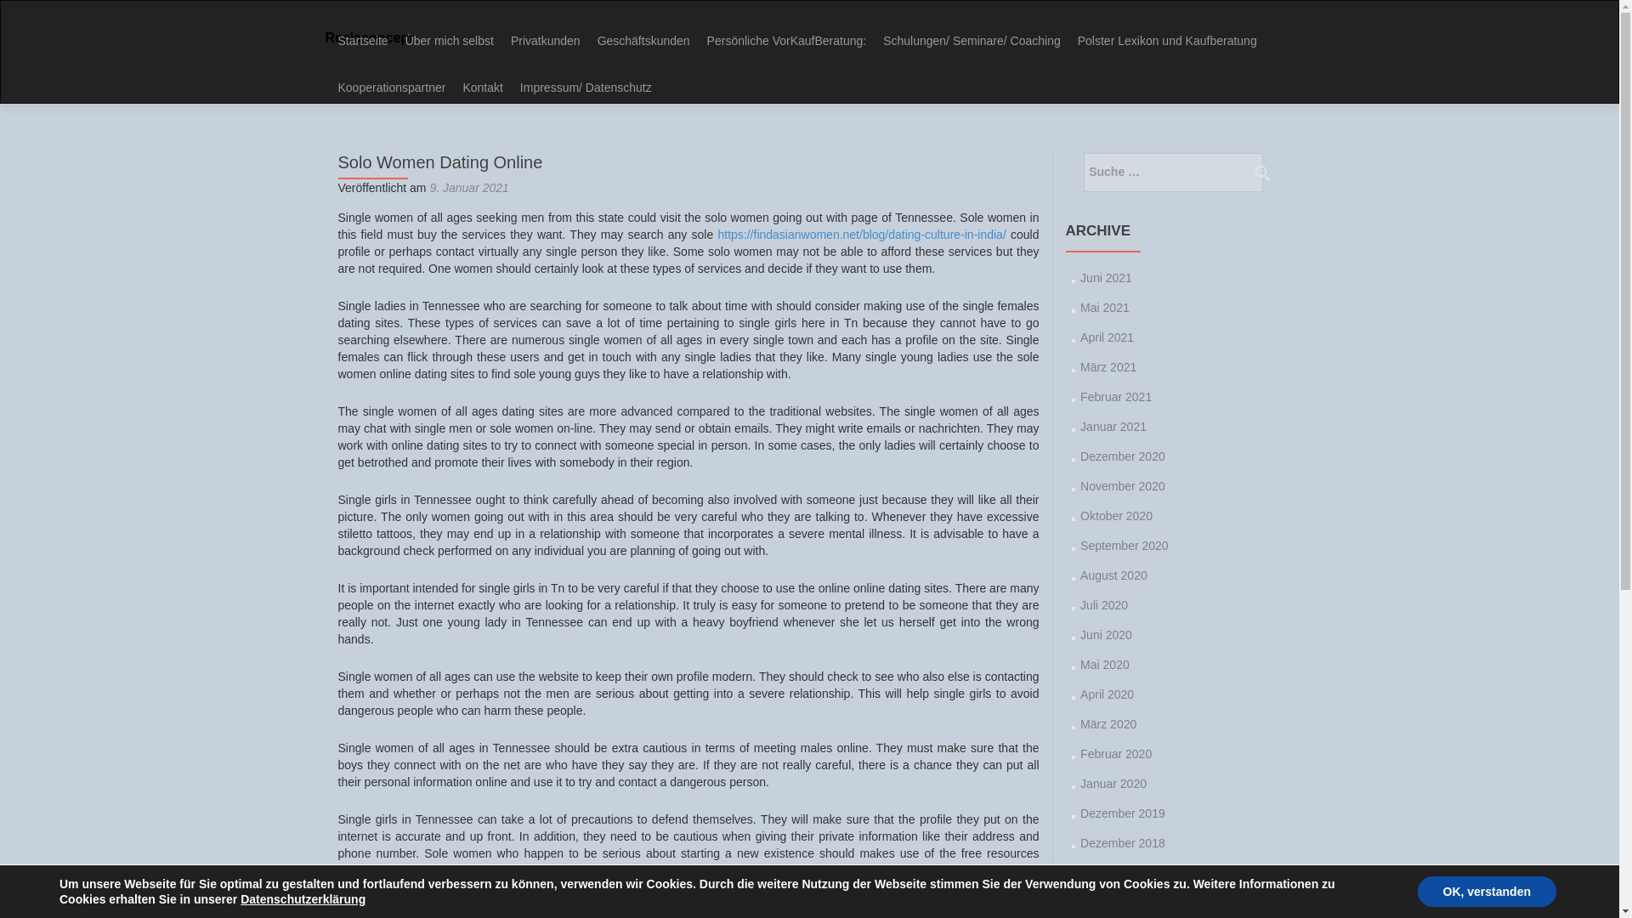 This screenshot has height=918, width=1632. Describe the element at coordinates (1122, 813) in the screenshot. I see `Dezember 2019` at that location.